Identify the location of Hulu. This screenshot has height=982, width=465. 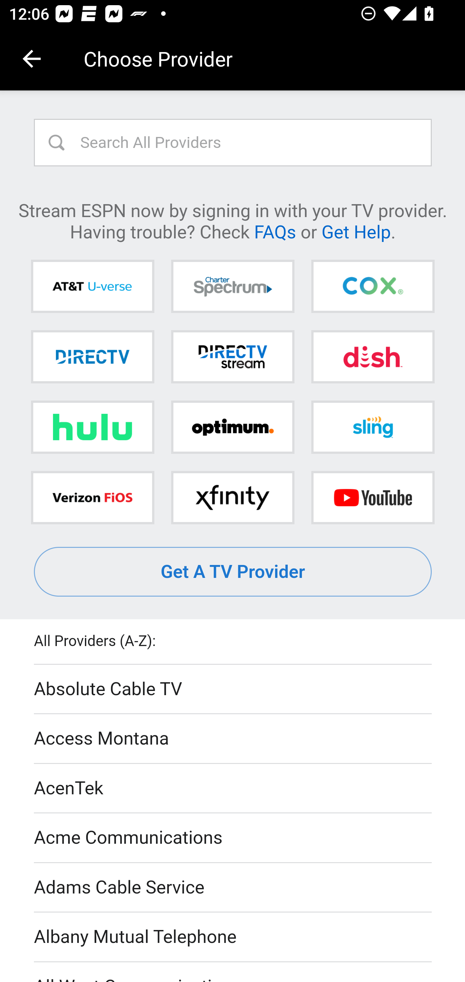
(92, 427).